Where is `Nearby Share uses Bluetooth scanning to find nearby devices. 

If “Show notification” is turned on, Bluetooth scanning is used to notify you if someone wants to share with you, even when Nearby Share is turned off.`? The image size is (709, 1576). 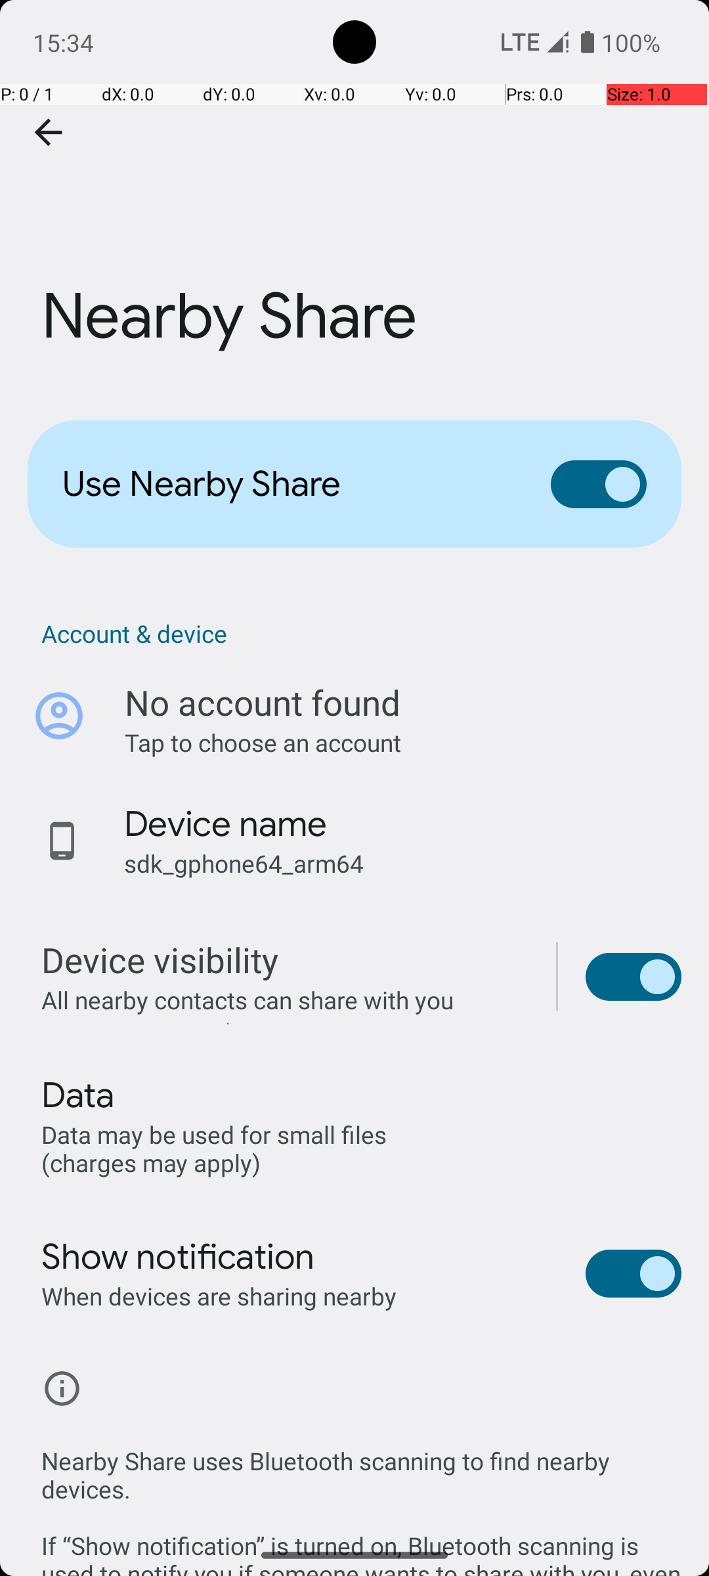
Nearby Share uses Bluetooth scanning to find nearby devices. 

If “Show notification” is turned on, Bluetooth scanning is used to notify you if someone wants to share with you, even when Nearby Share is turned off. is located at coordinates (361, 1496).